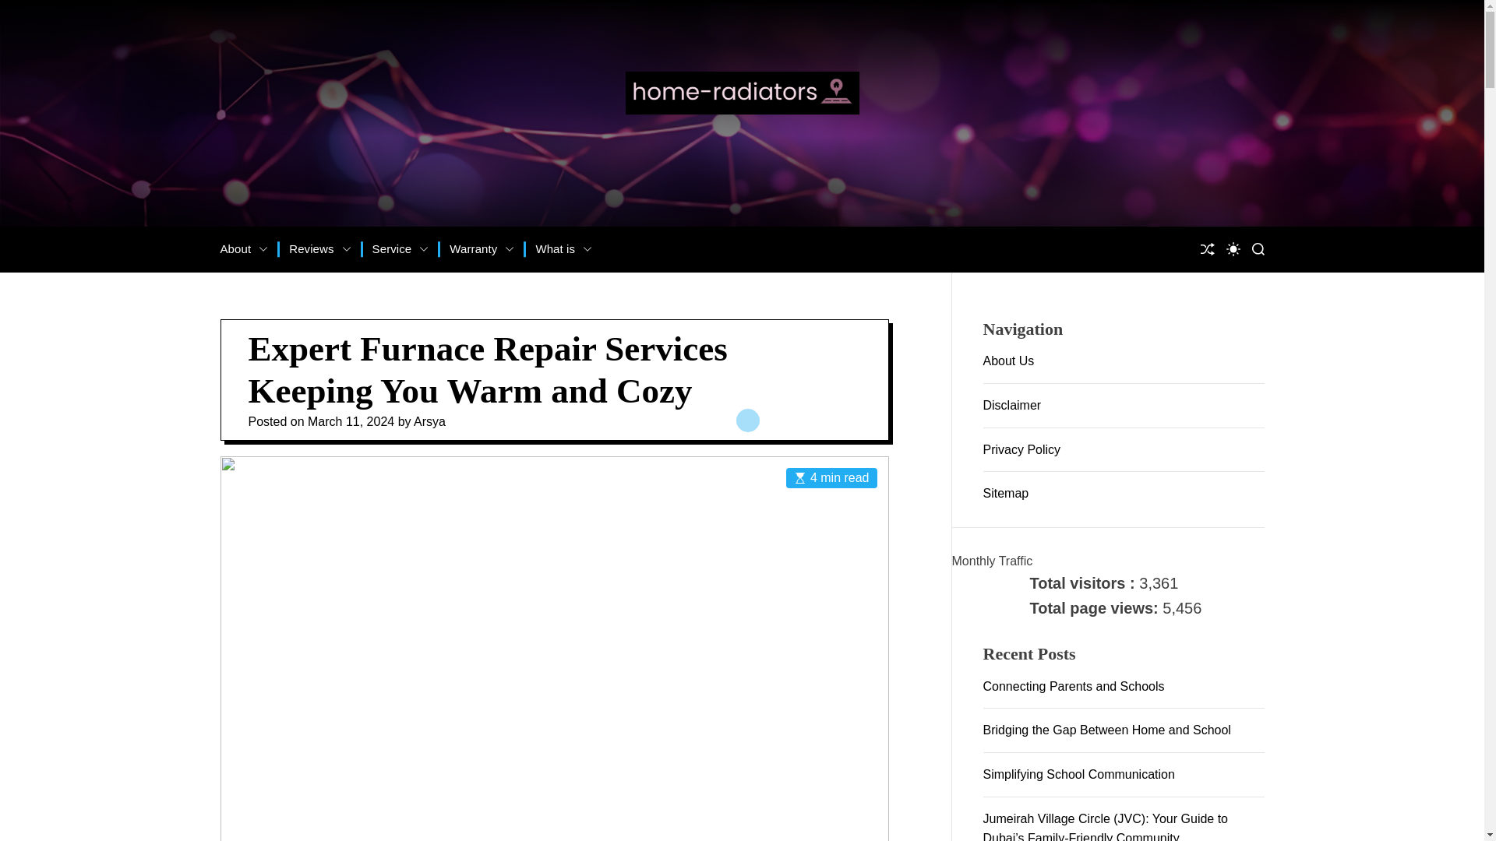  What do you see at coordinates (564, 249) in the screenshot?
I see `What is` at bounding box center [564, 249].